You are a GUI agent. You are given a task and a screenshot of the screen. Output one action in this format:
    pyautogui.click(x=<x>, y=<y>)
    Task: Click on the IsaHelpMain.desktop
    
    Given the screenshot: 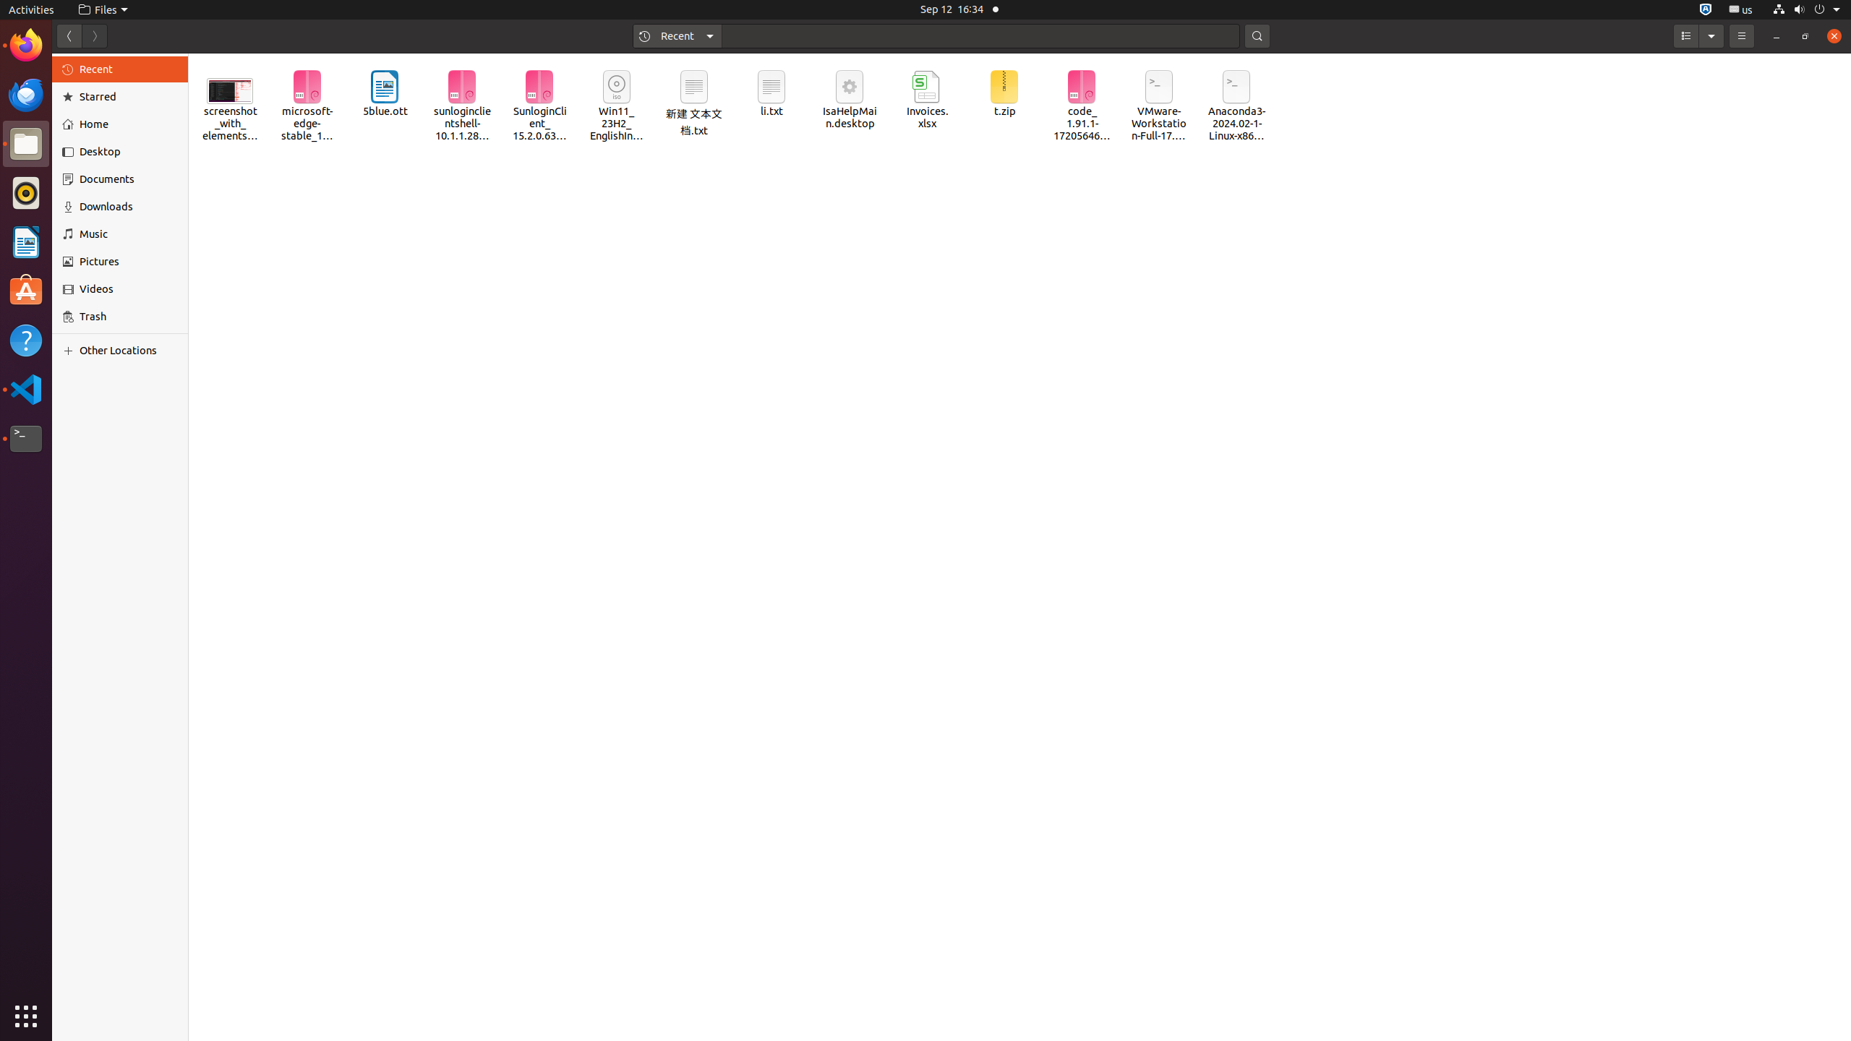 What is the action you would take?
    pyautogui.click(x=97, y=217)
    